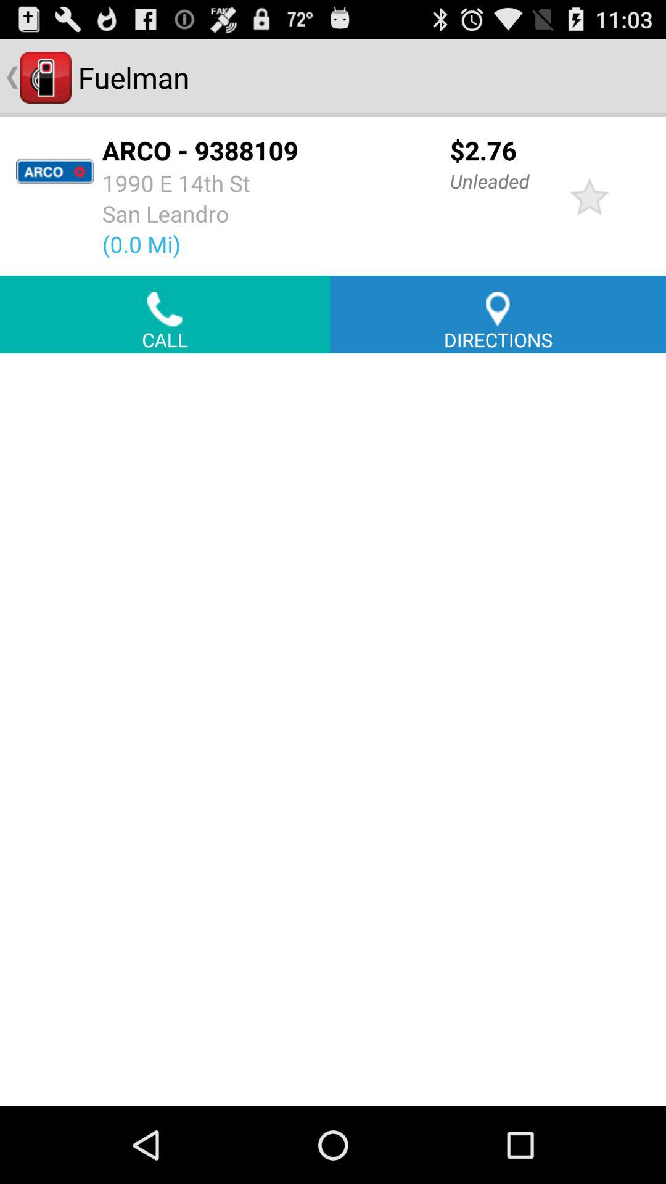 The height and width of the screenshot is (1184, 666). Describe the element at coordinates (590, 196) in the screenshot. I see `rating star` at that location.